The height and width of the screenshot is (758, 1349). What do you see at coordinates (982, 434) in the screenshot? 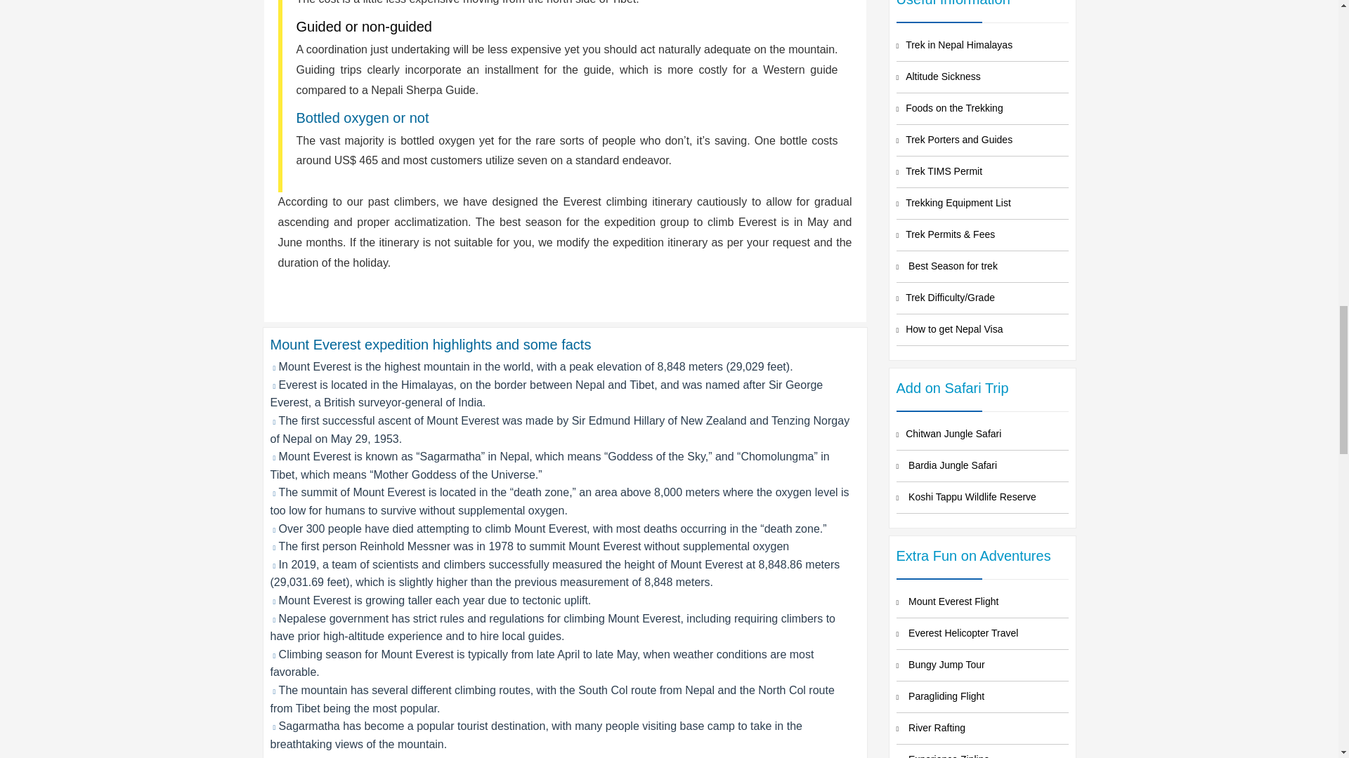
I see `Chitwan Jungle Safari Tour Package` at bounding box center [982, 434].